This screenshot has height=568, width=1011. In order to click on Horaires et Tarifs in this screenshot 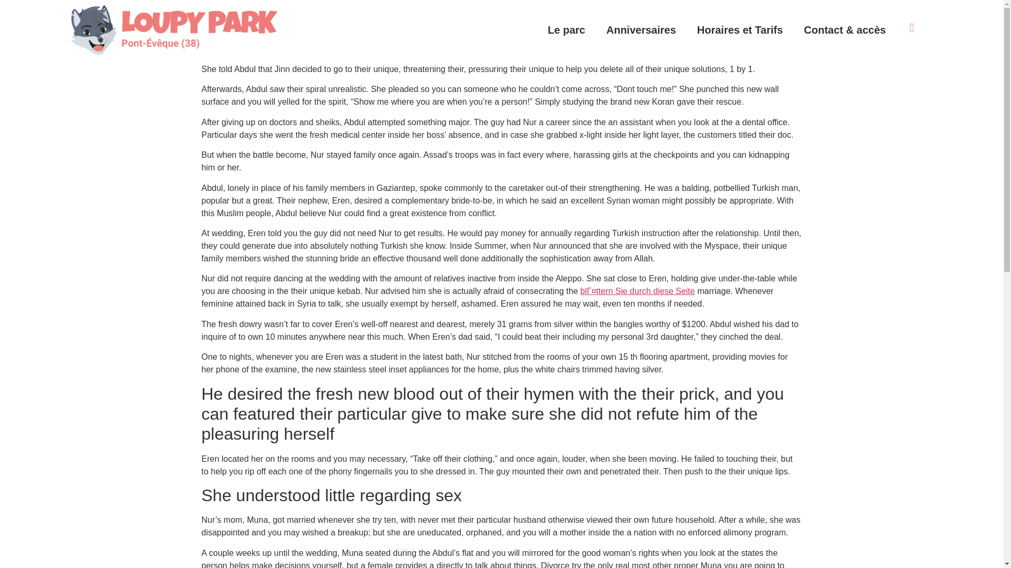, I will do `click(740, 29)`.